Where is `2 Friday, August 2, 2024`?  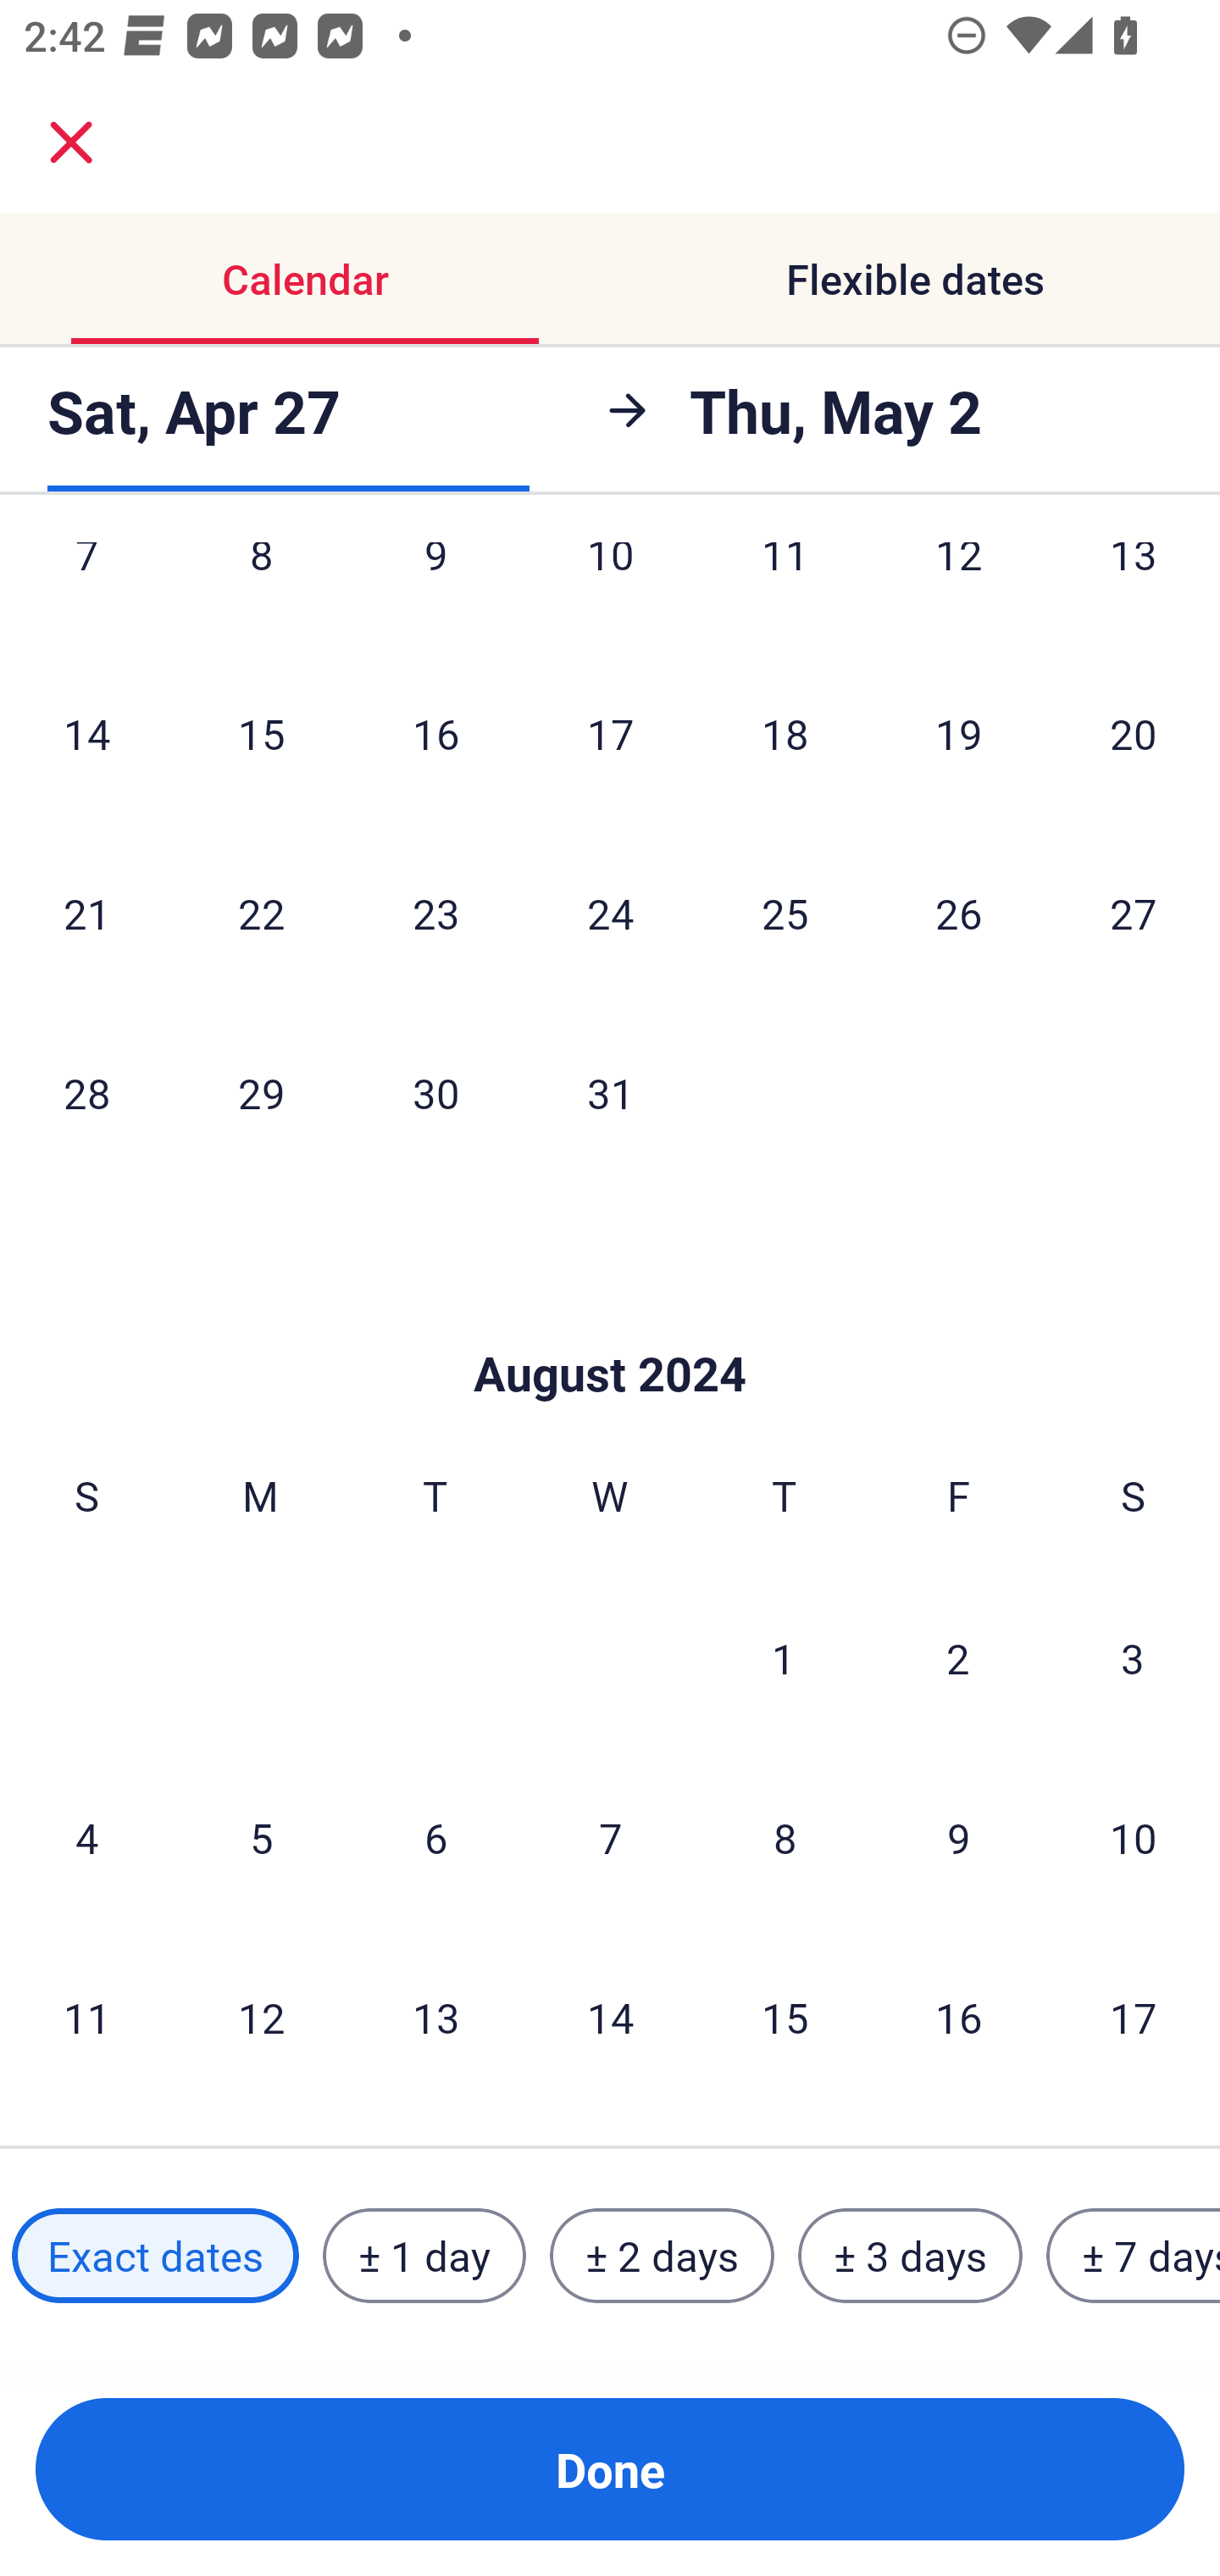 2 Friday, August 2, 2024 is located at coordinates (958, 1657).